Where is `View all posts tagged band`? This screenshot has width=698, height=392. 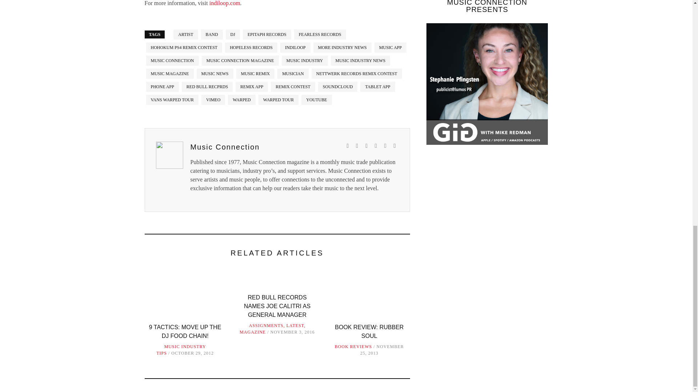 View all posts tagged band is located at coordinates (212, 34).